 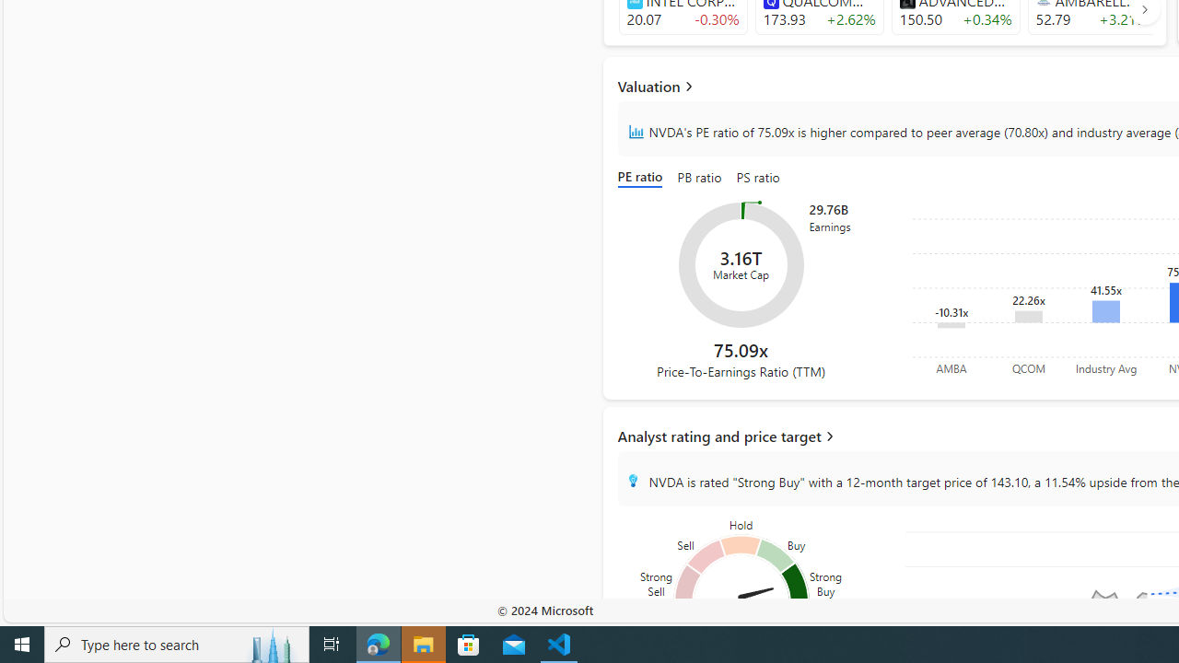 I want to click on AutomationID: finance_carousel_navi_arrow, so click(x=1144, y=9).